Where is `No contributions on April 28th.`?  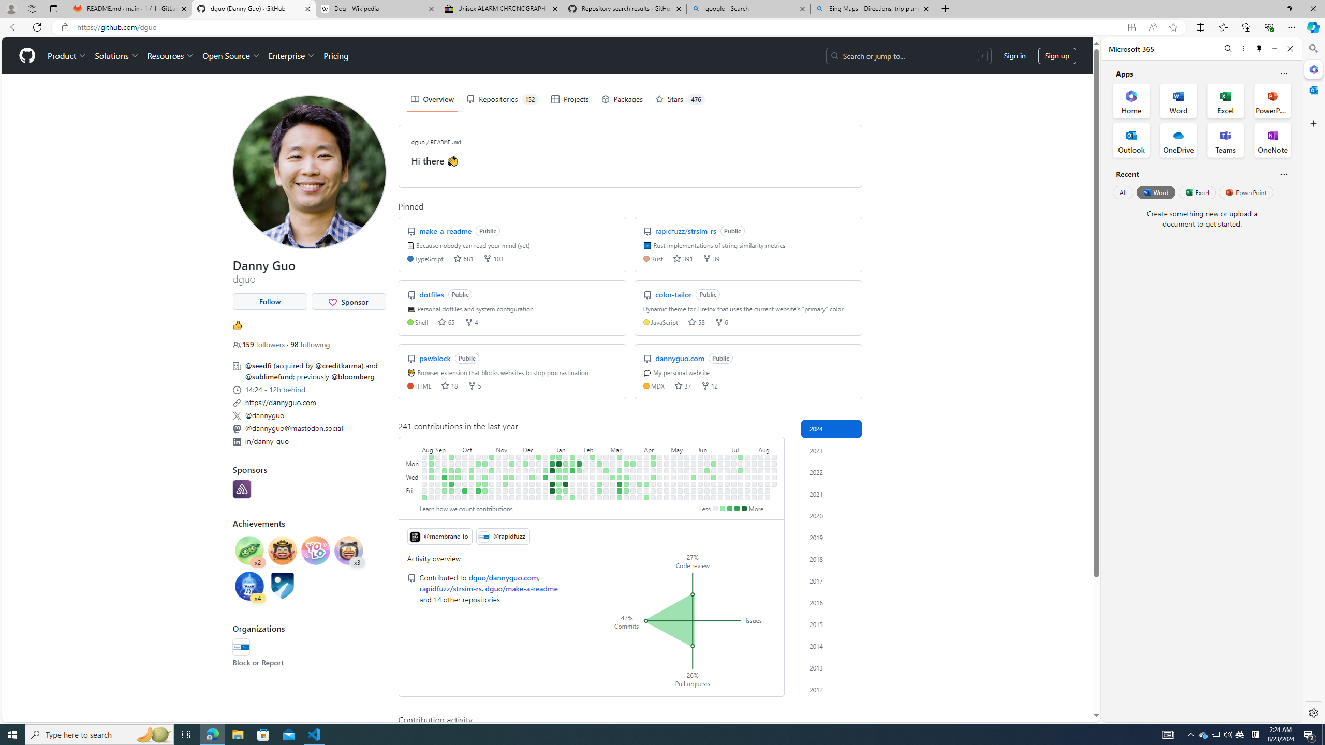
No contributions on April 28th. is located at coordinates (666, 457).